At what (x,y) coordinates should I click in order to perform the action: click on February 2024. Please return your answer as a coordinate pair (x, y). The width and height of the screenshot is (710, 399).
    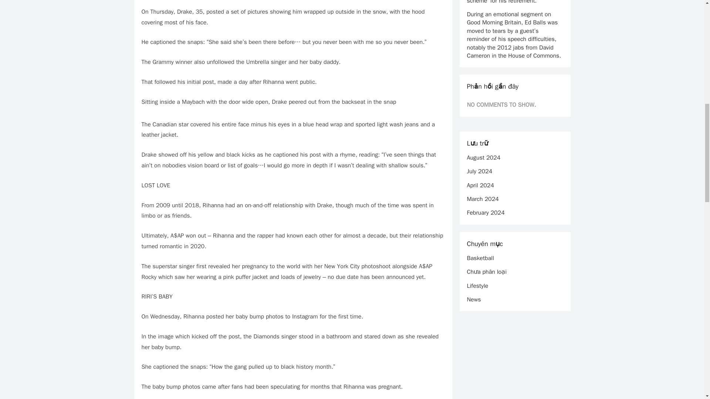
    Looking at the image, I should click on (485, 213).